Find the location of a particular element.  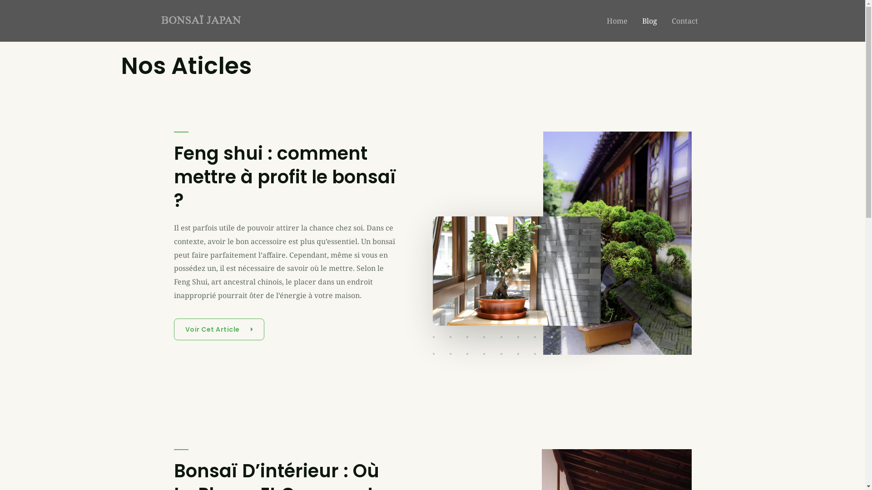

Blog is located at coordinates (649, 21).